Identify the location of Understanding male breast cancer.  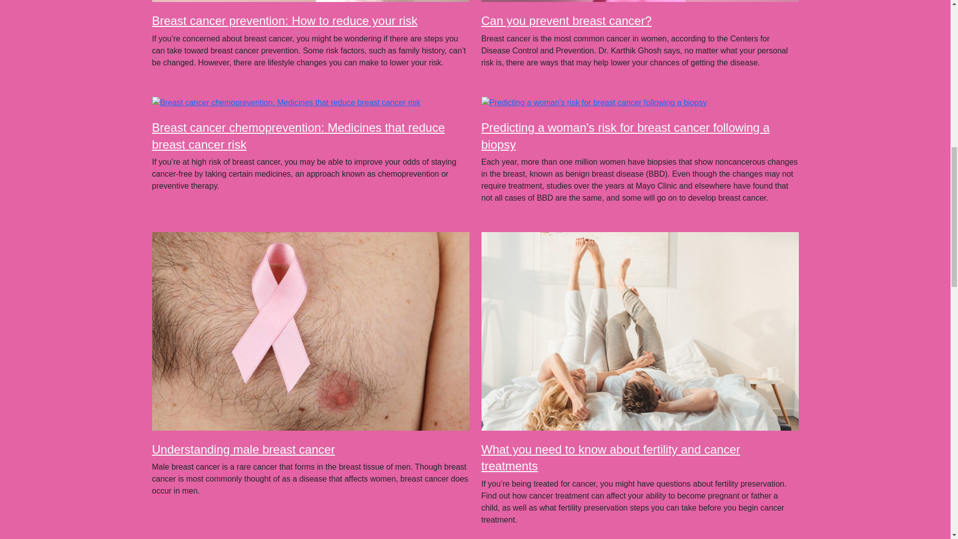
(242, 449).